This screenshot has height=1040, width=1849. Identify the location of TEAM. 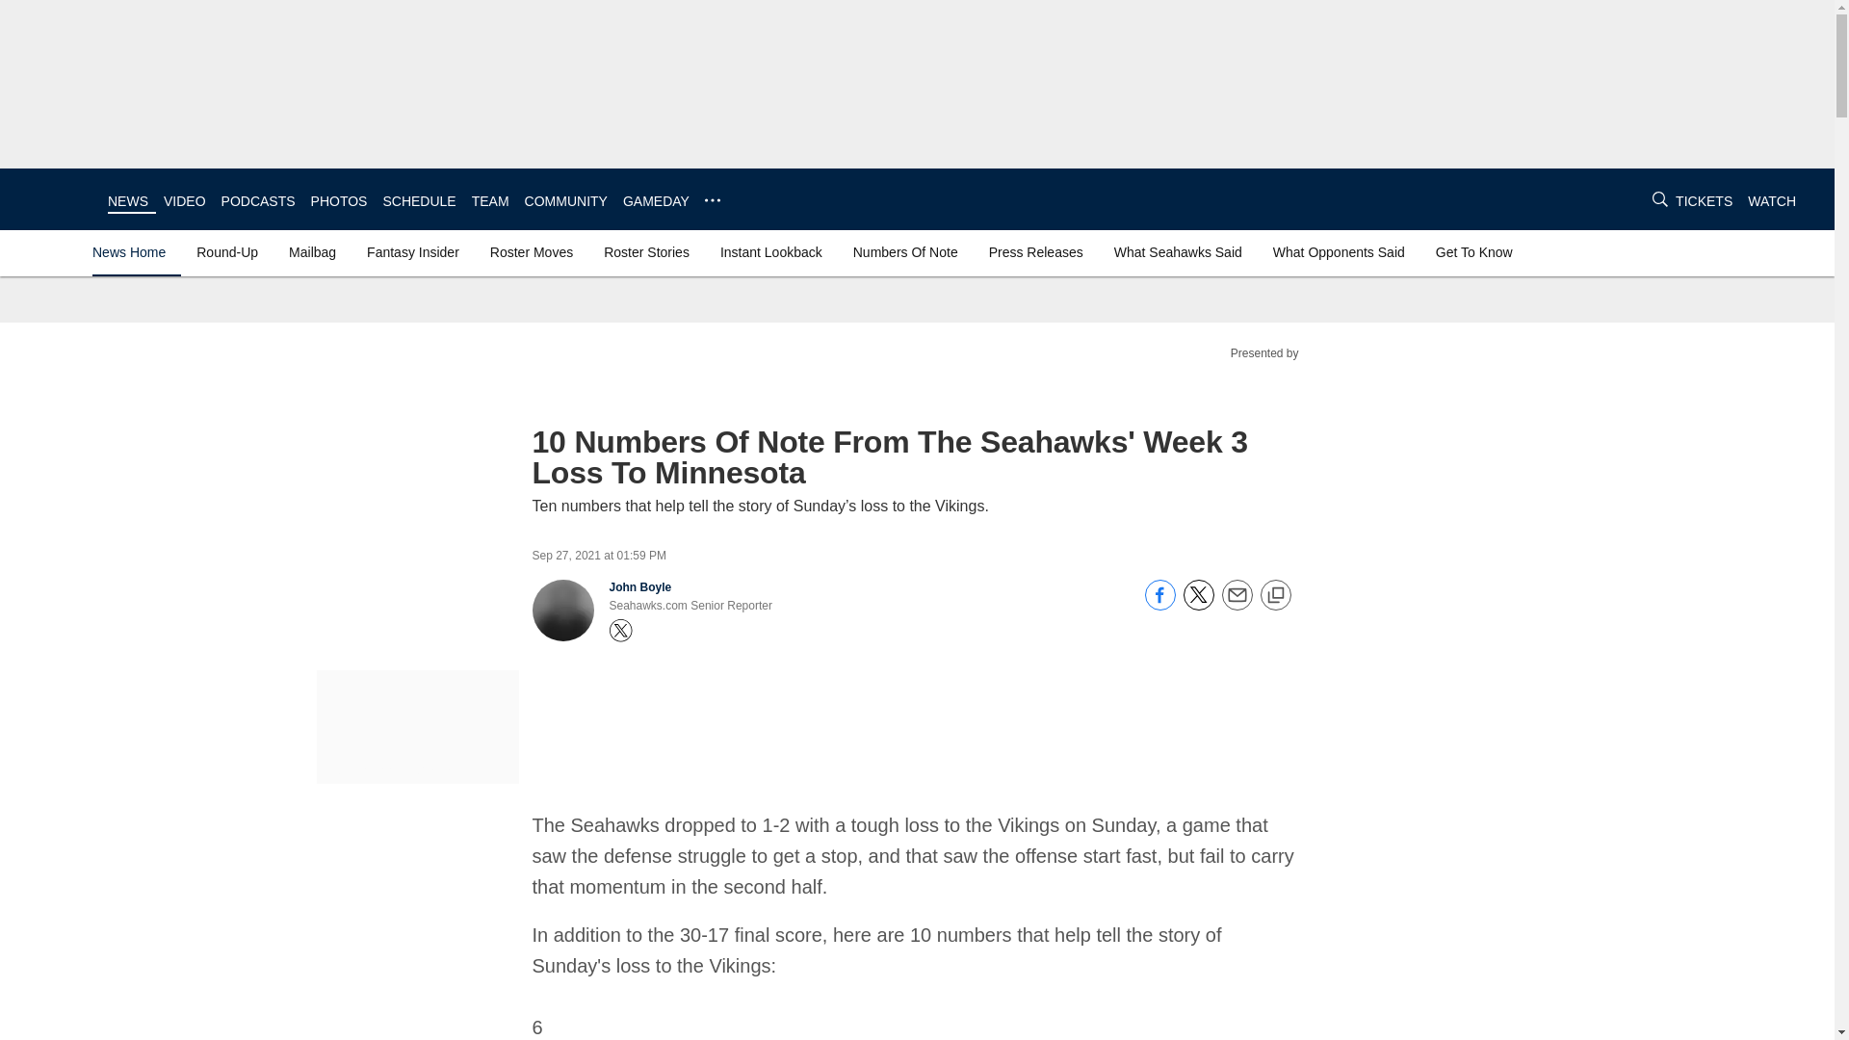
(490, 200).